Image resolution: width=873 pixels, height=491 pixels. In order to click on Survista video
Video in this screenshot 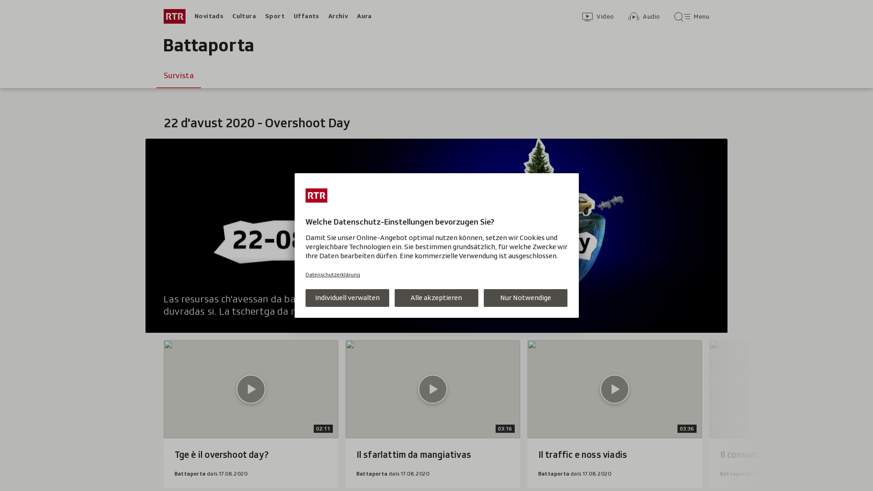, I will do `click(598, 16)`.